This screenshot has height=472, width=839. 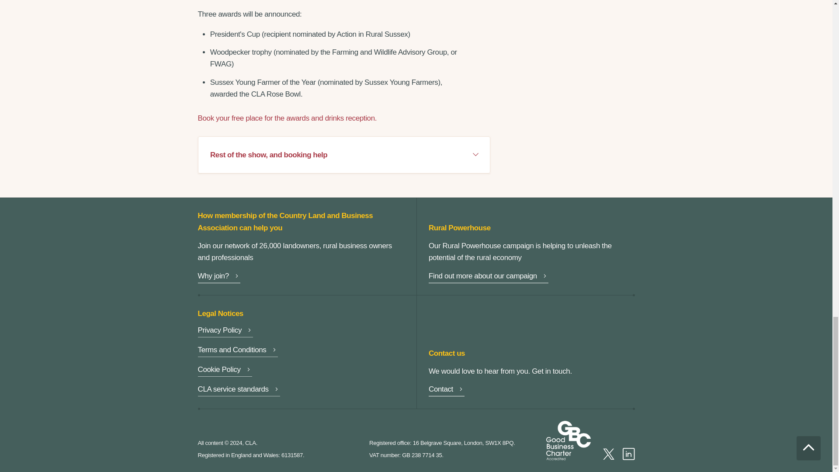 I want to click on Why join?, so click(x=218, y=277).